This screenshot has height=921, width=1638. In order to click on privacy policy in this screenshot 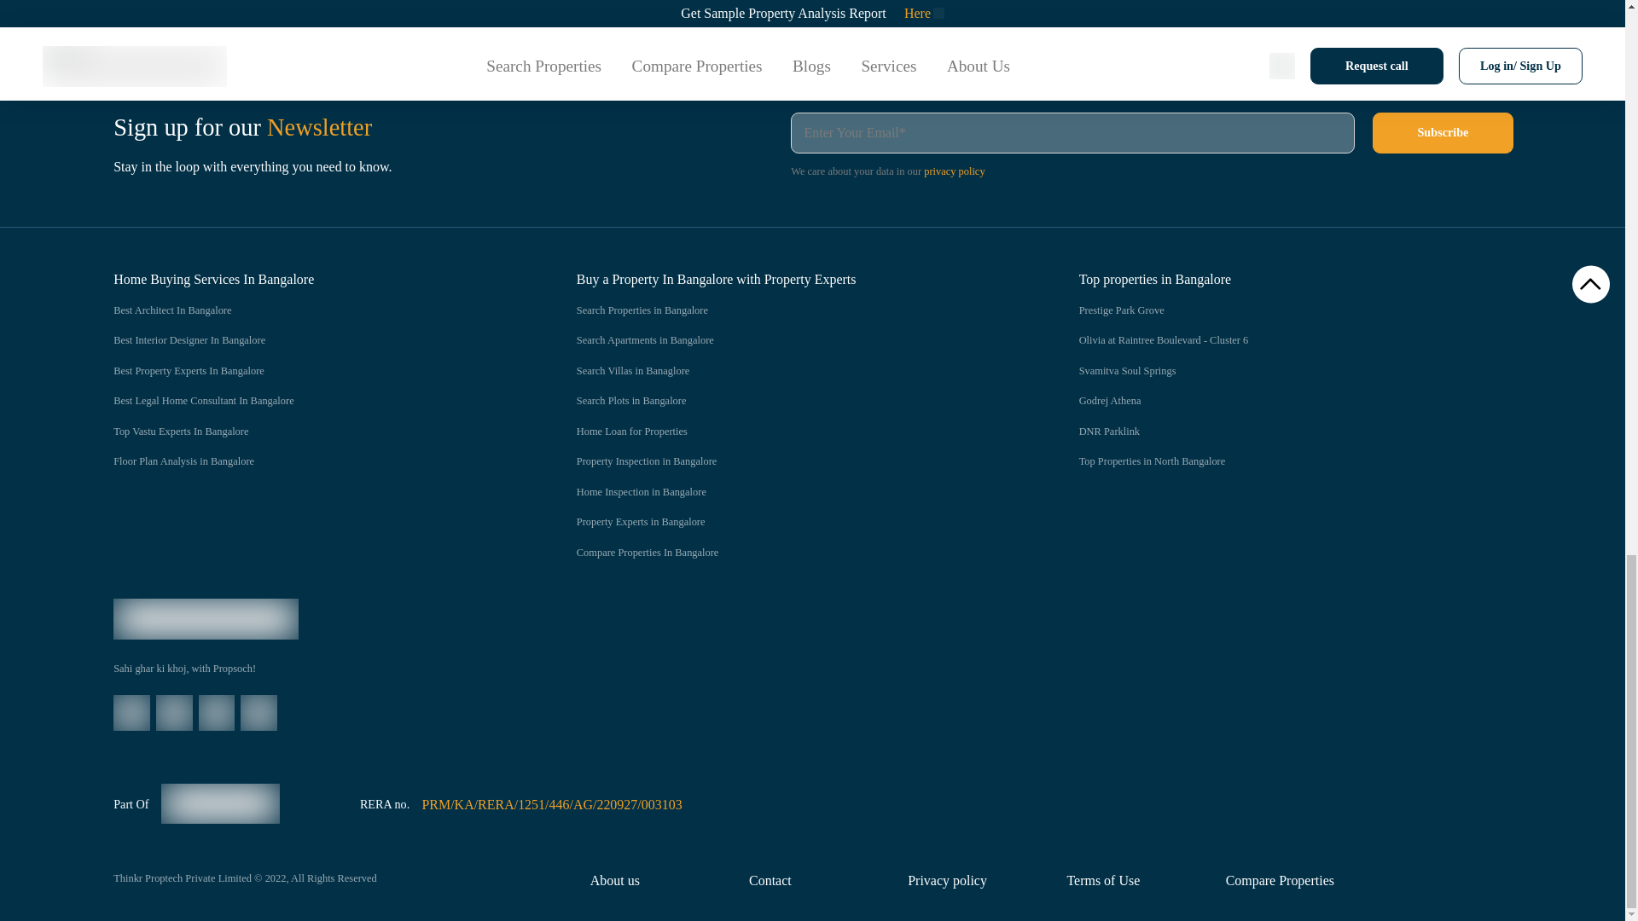, I will do `click(954, 171)`.